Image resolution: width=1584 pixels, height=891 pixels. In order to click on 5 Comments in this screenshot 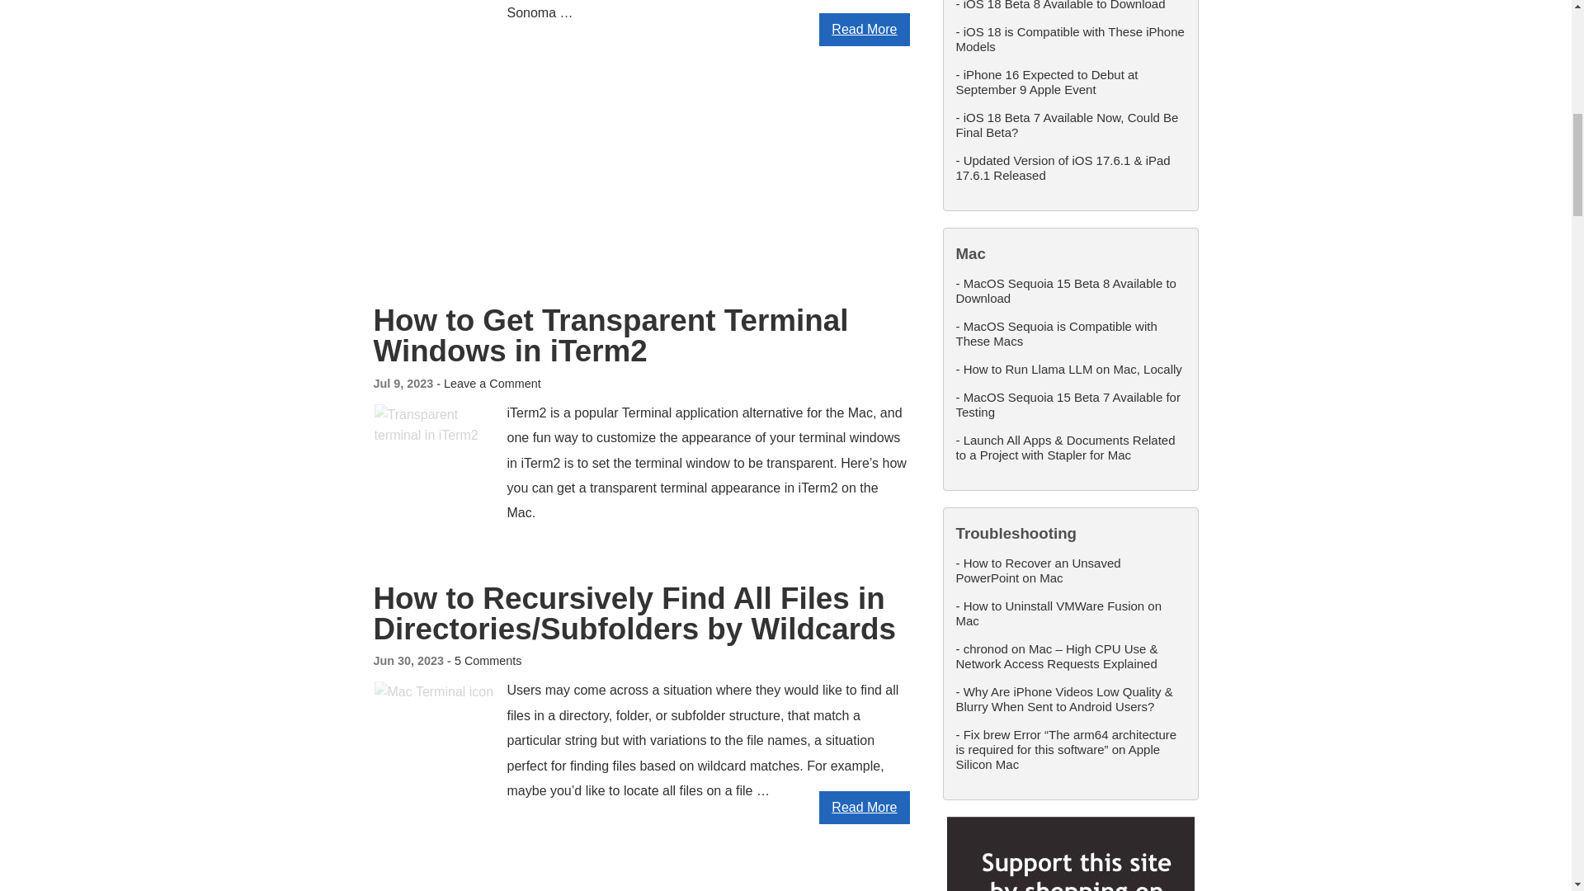, I will do `click(488, 660)`.